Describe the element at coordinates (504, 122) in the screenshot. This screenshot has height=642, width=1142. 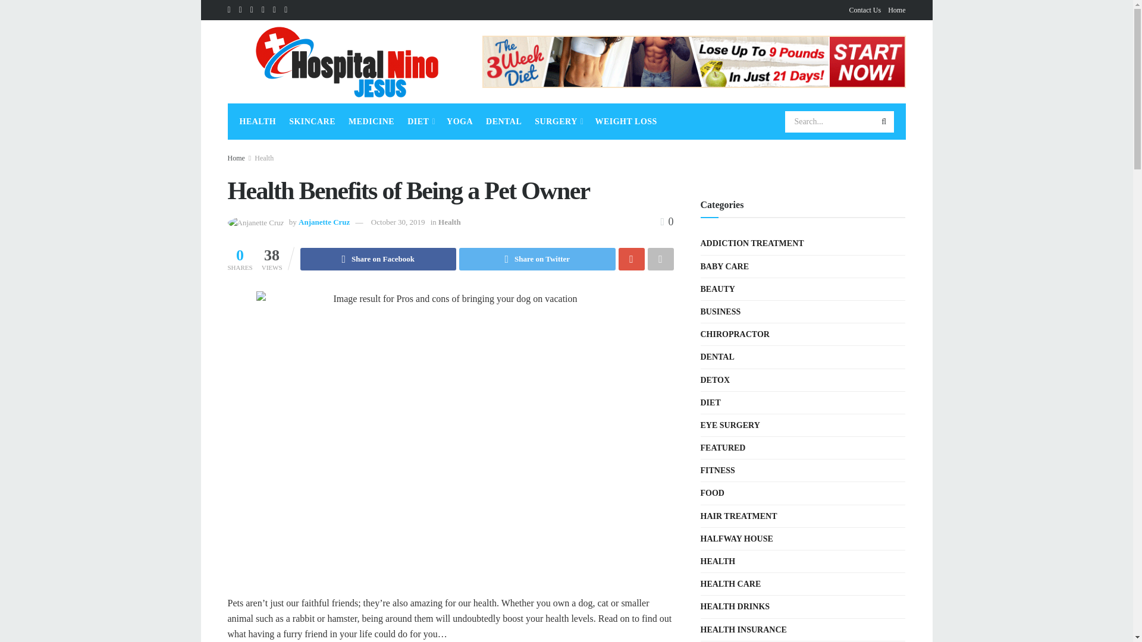
I see `DENTAL` at that location.